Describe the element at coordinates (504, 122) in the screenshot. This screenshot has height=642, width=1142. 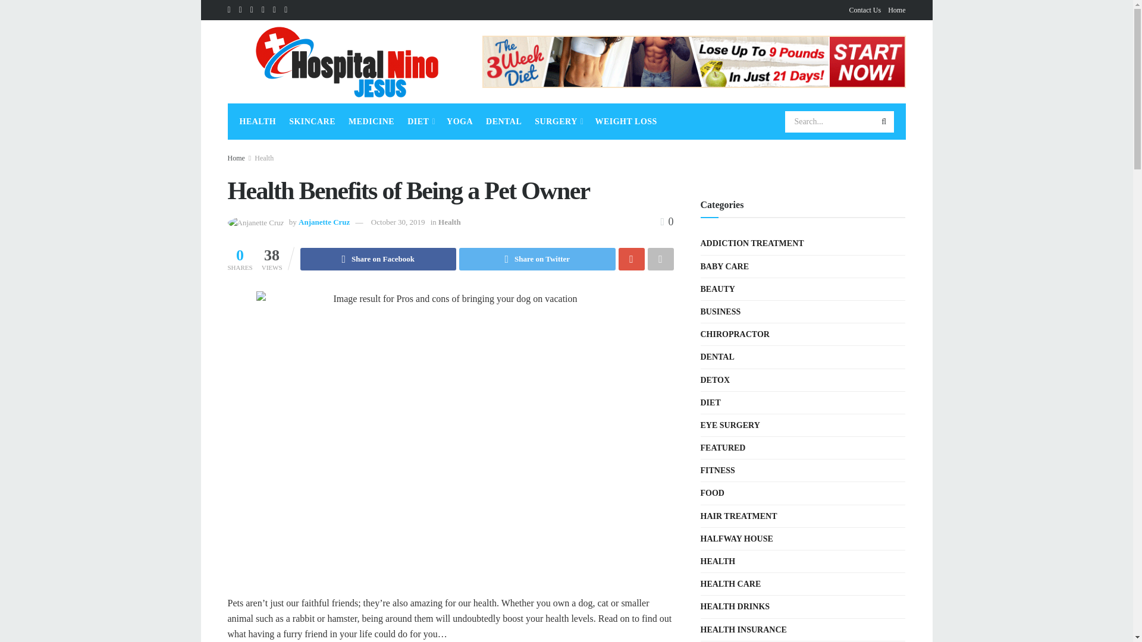
I see `DENTAL` at that location.